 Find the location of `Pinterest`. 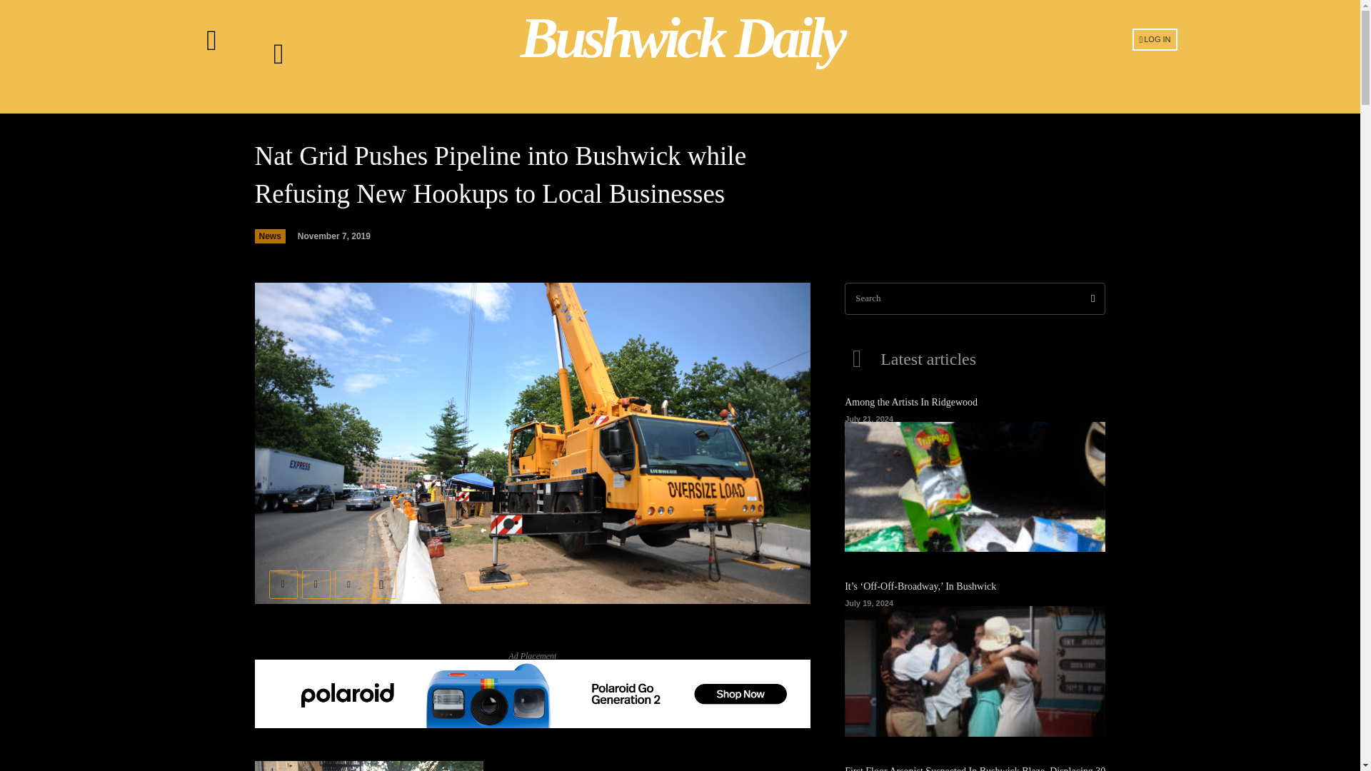

Pinterest is located at coordinates (348, 585).